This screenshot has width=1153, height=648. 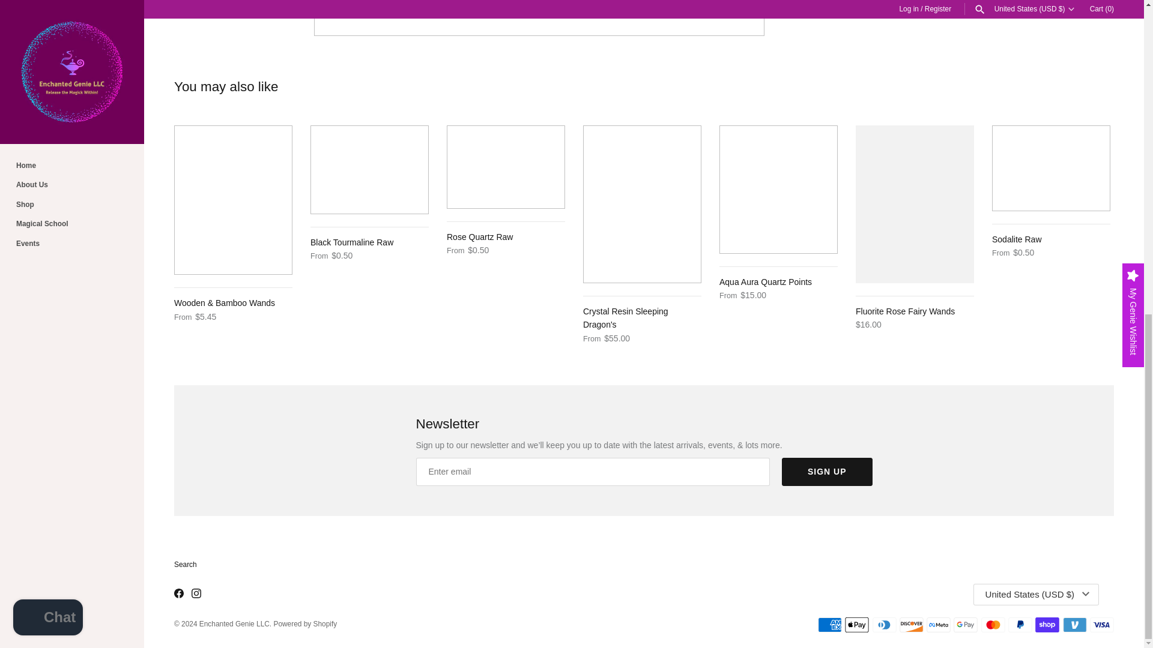 I want to click on PayPal, so click(x=1020, y=625).